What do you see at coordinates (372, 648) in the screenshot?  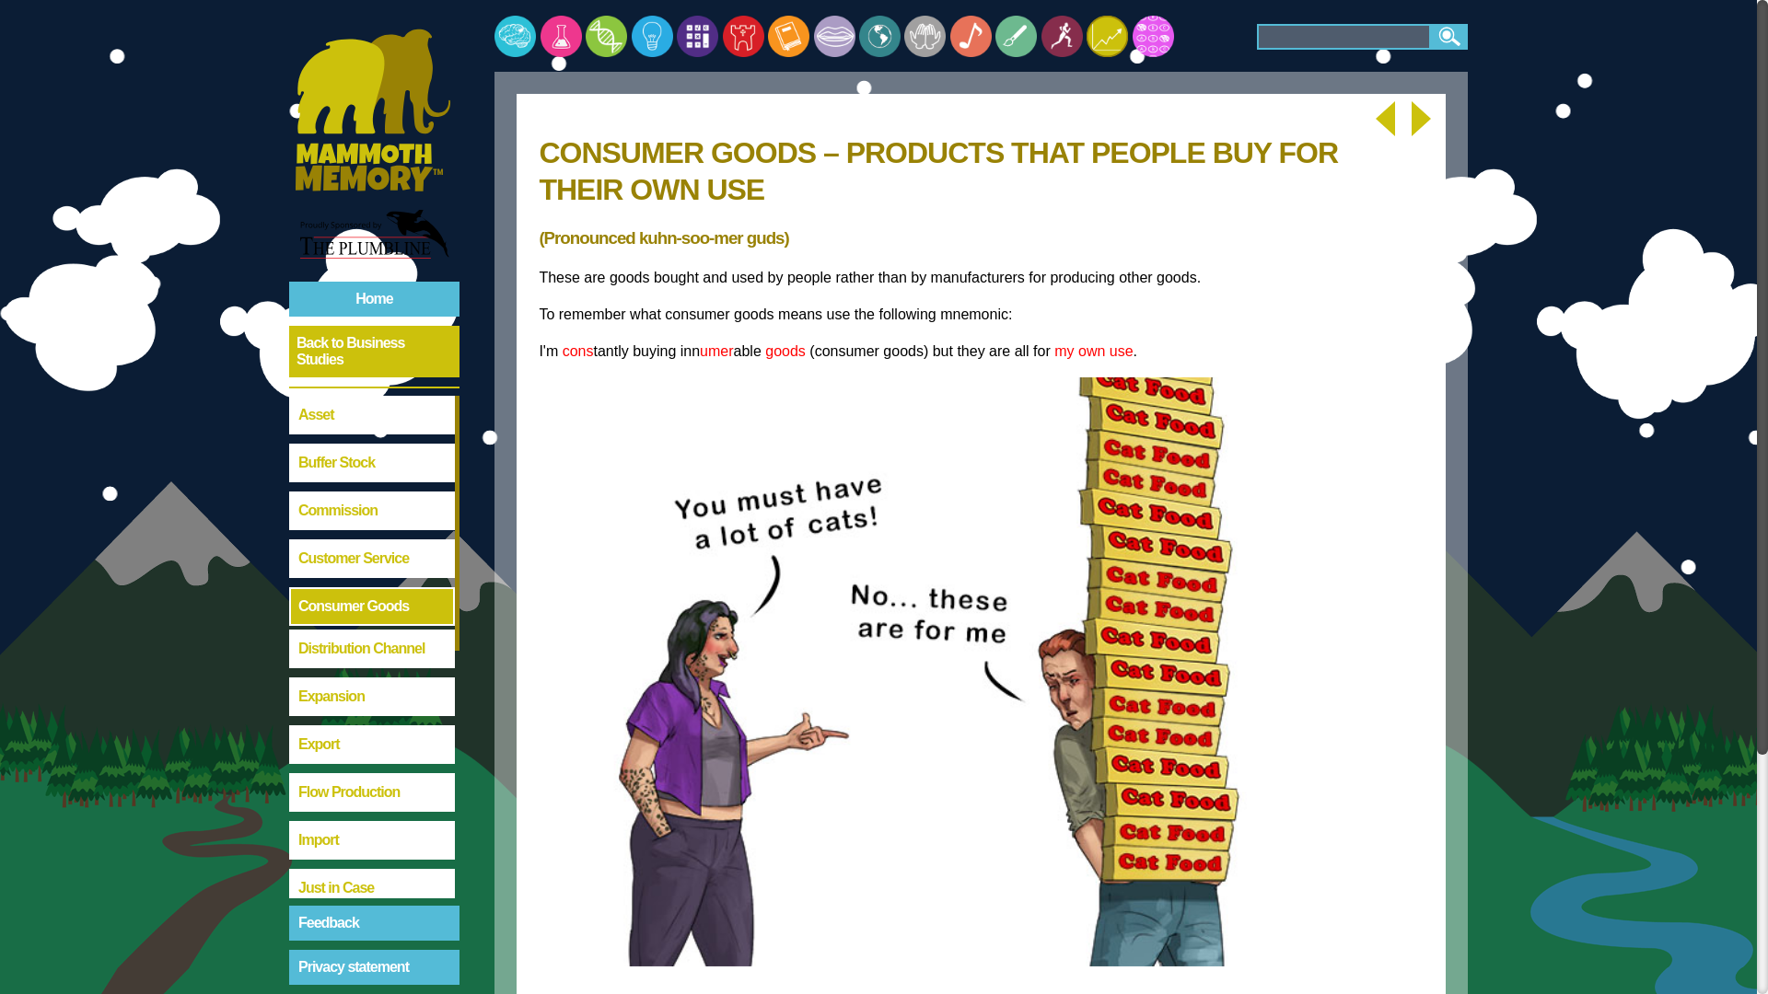 I see `Distribution Channel` at bounding box center [372, 648].